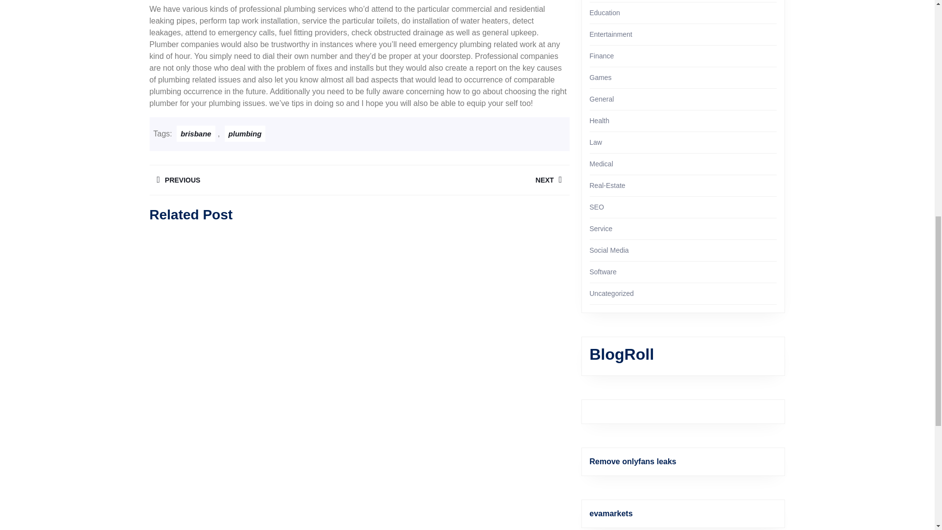 This screenshot has height=530, width=942. What do you see at coordinates (602, 56) in the screenshot?
I see `Finance` at bounding box center [602, 56].